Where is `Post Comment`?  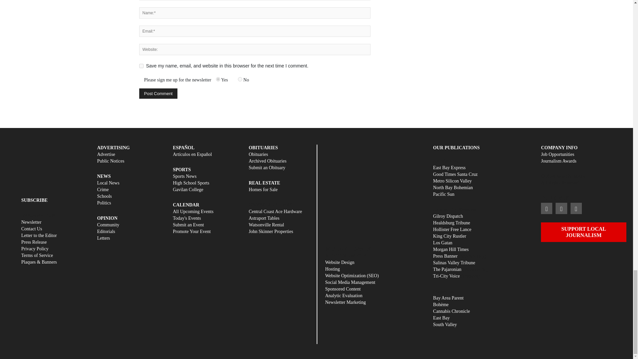 Post Comment is located at coordinates (158, 93).